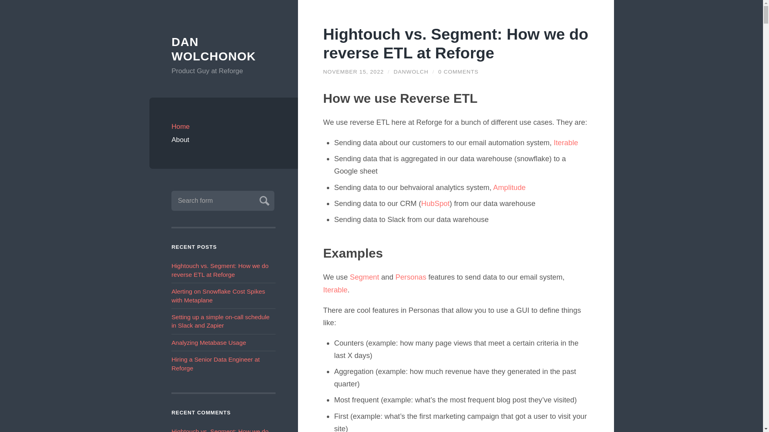  What do you see at coordinates (263, 200) in the screenshot?
I see `Search` at bounding box center [263, 200].